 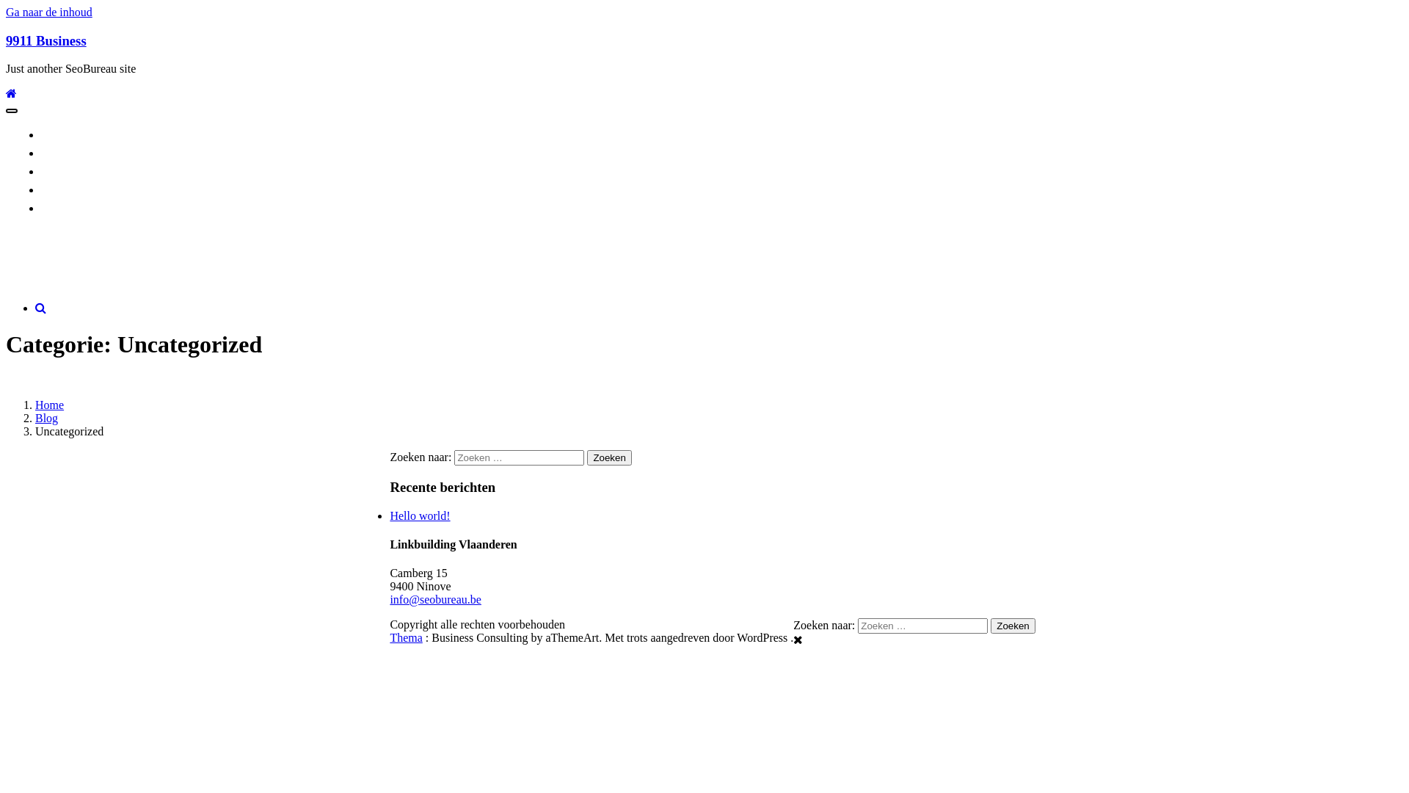 What do you see at coordinates (47, 419) in the screenshot?
I see `Blog` at bounding box center [47, 419].